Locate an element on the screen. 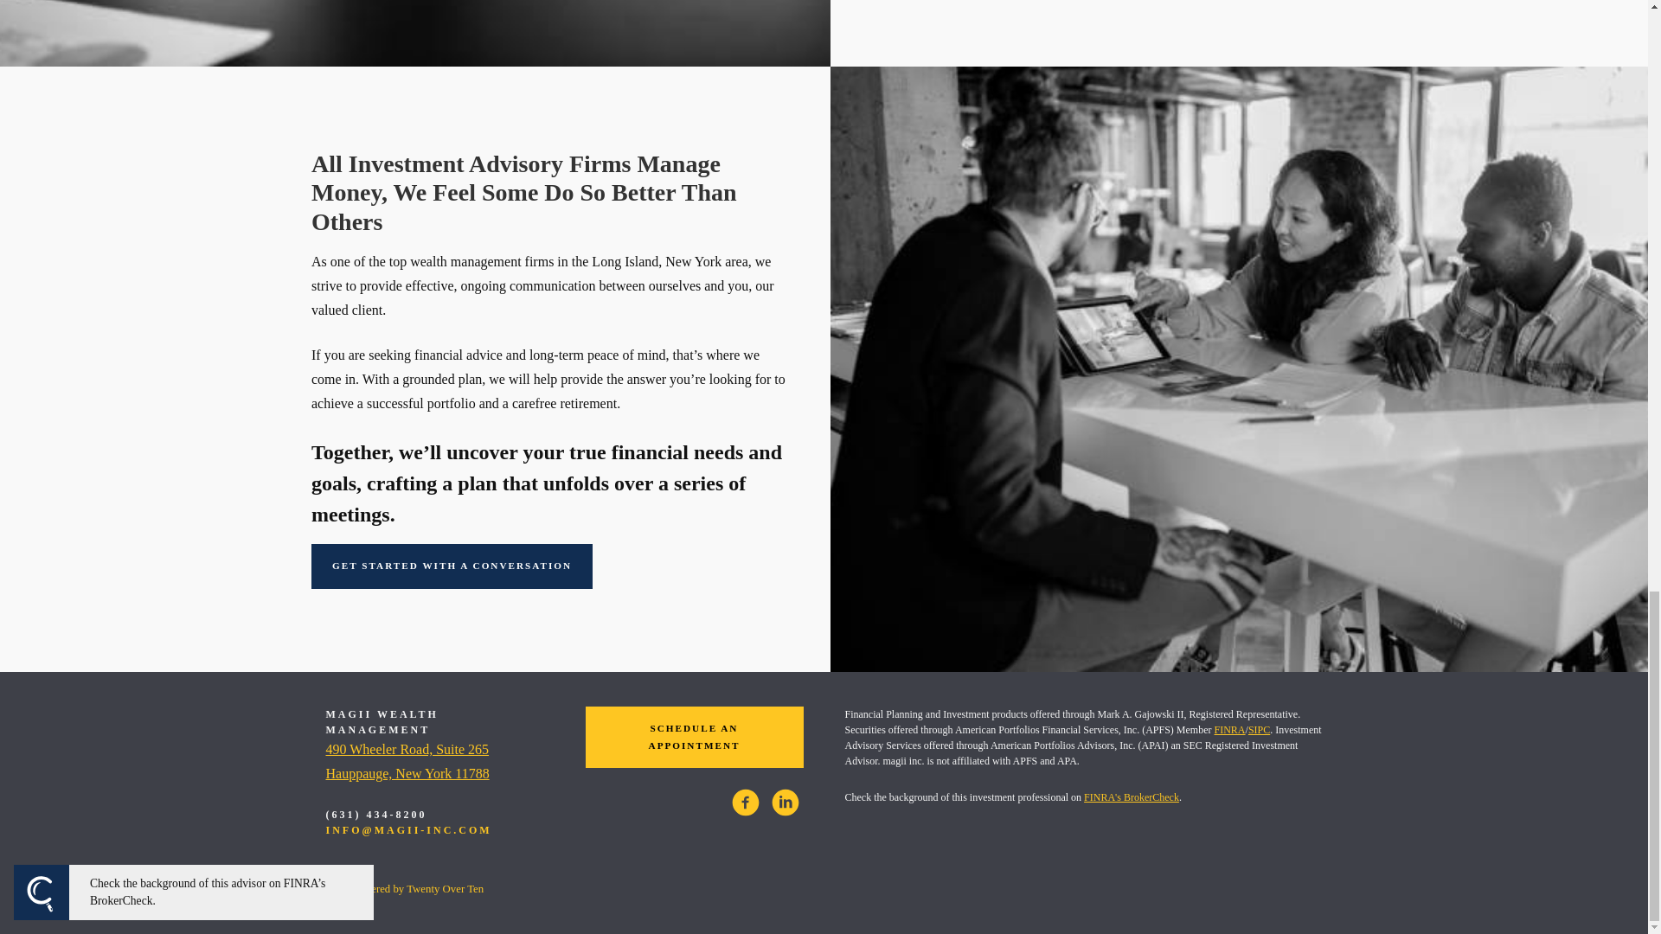  SCHEDULE AN APPOINTMENT is located at coordinates (693, 737).